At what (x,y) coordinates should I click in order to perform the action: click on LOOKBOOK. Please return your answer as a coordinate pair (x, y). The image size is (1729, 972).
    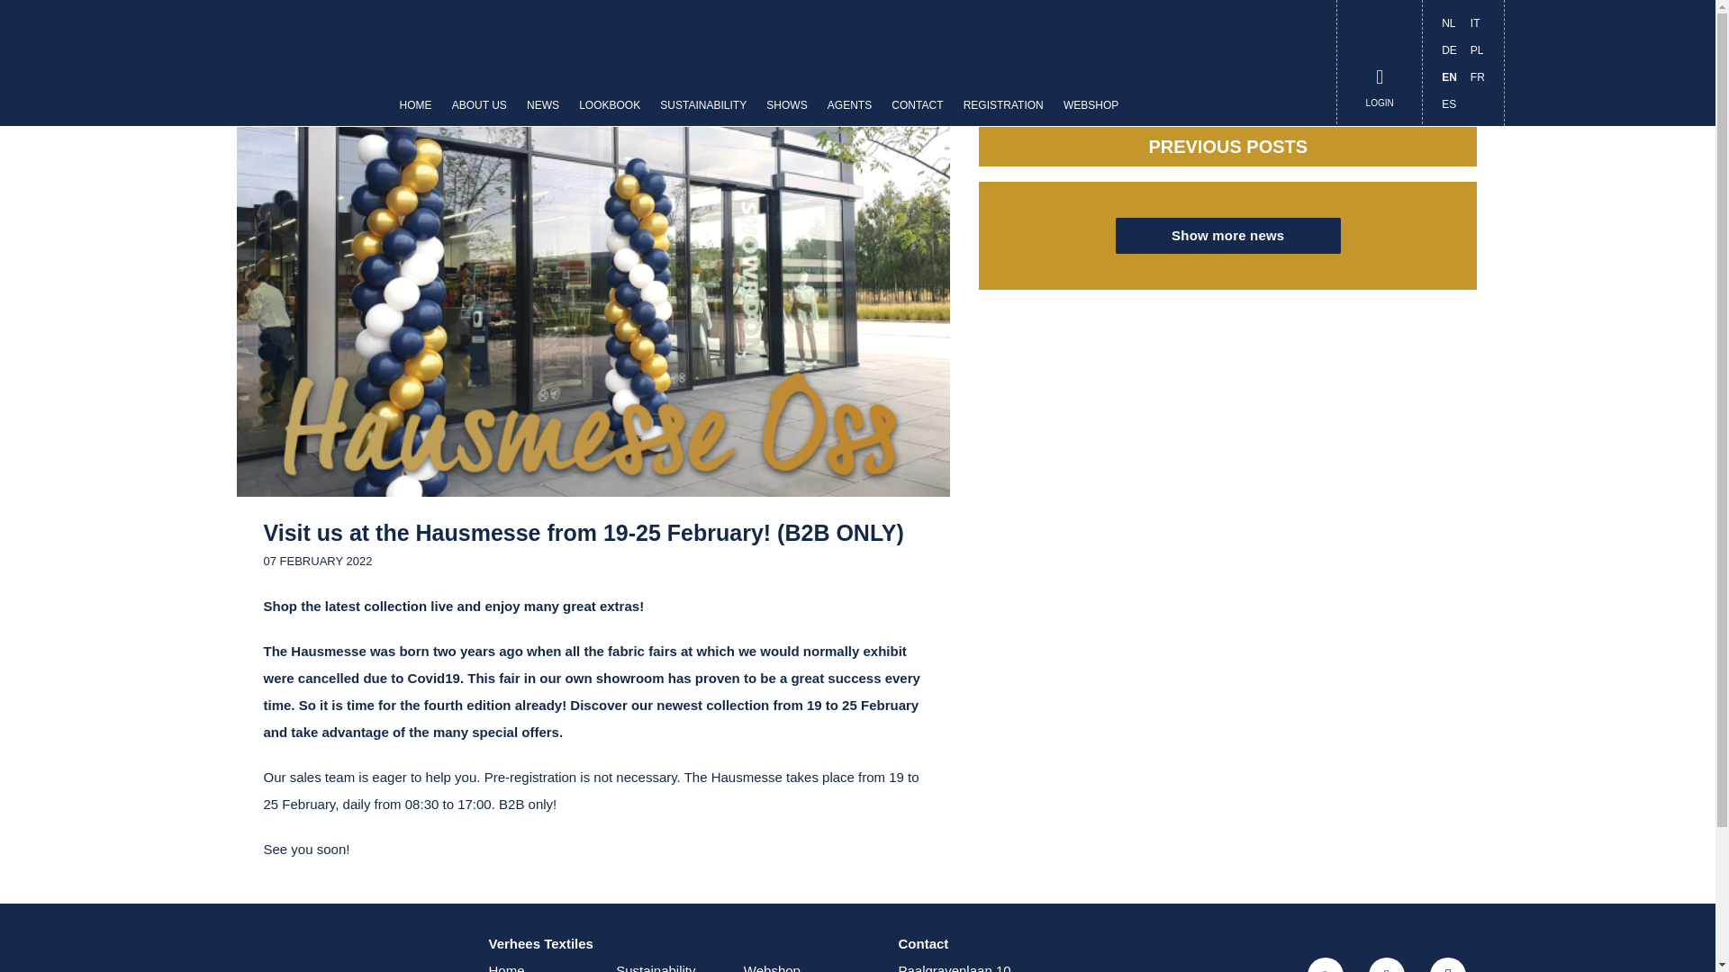
    Looking at the image, I should click on (609, 113).